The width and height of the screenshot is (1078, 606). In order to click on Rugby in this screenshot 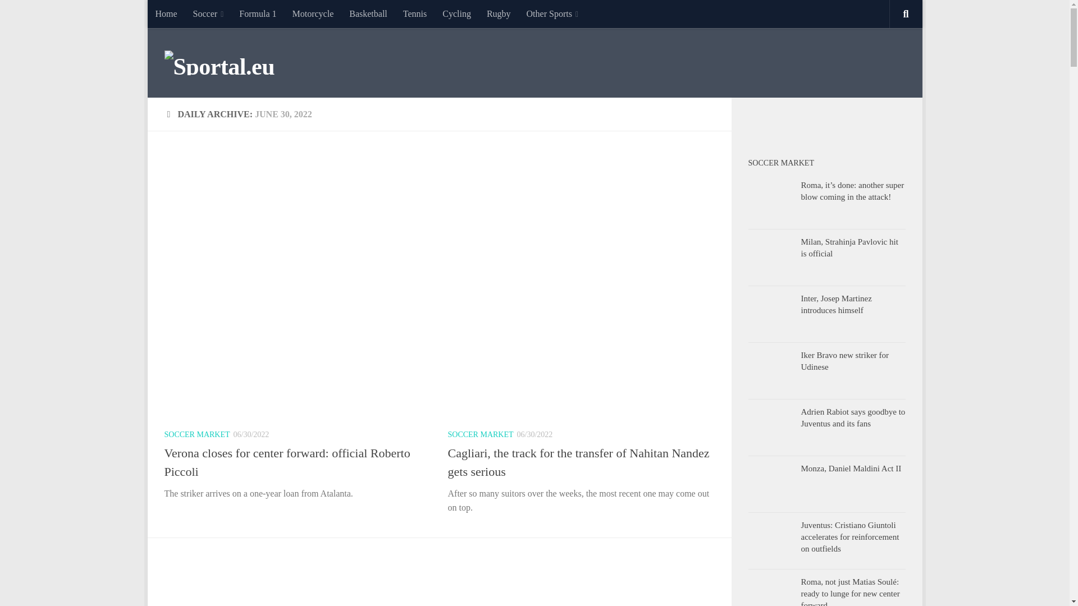, I will do `click(499, 13)`.